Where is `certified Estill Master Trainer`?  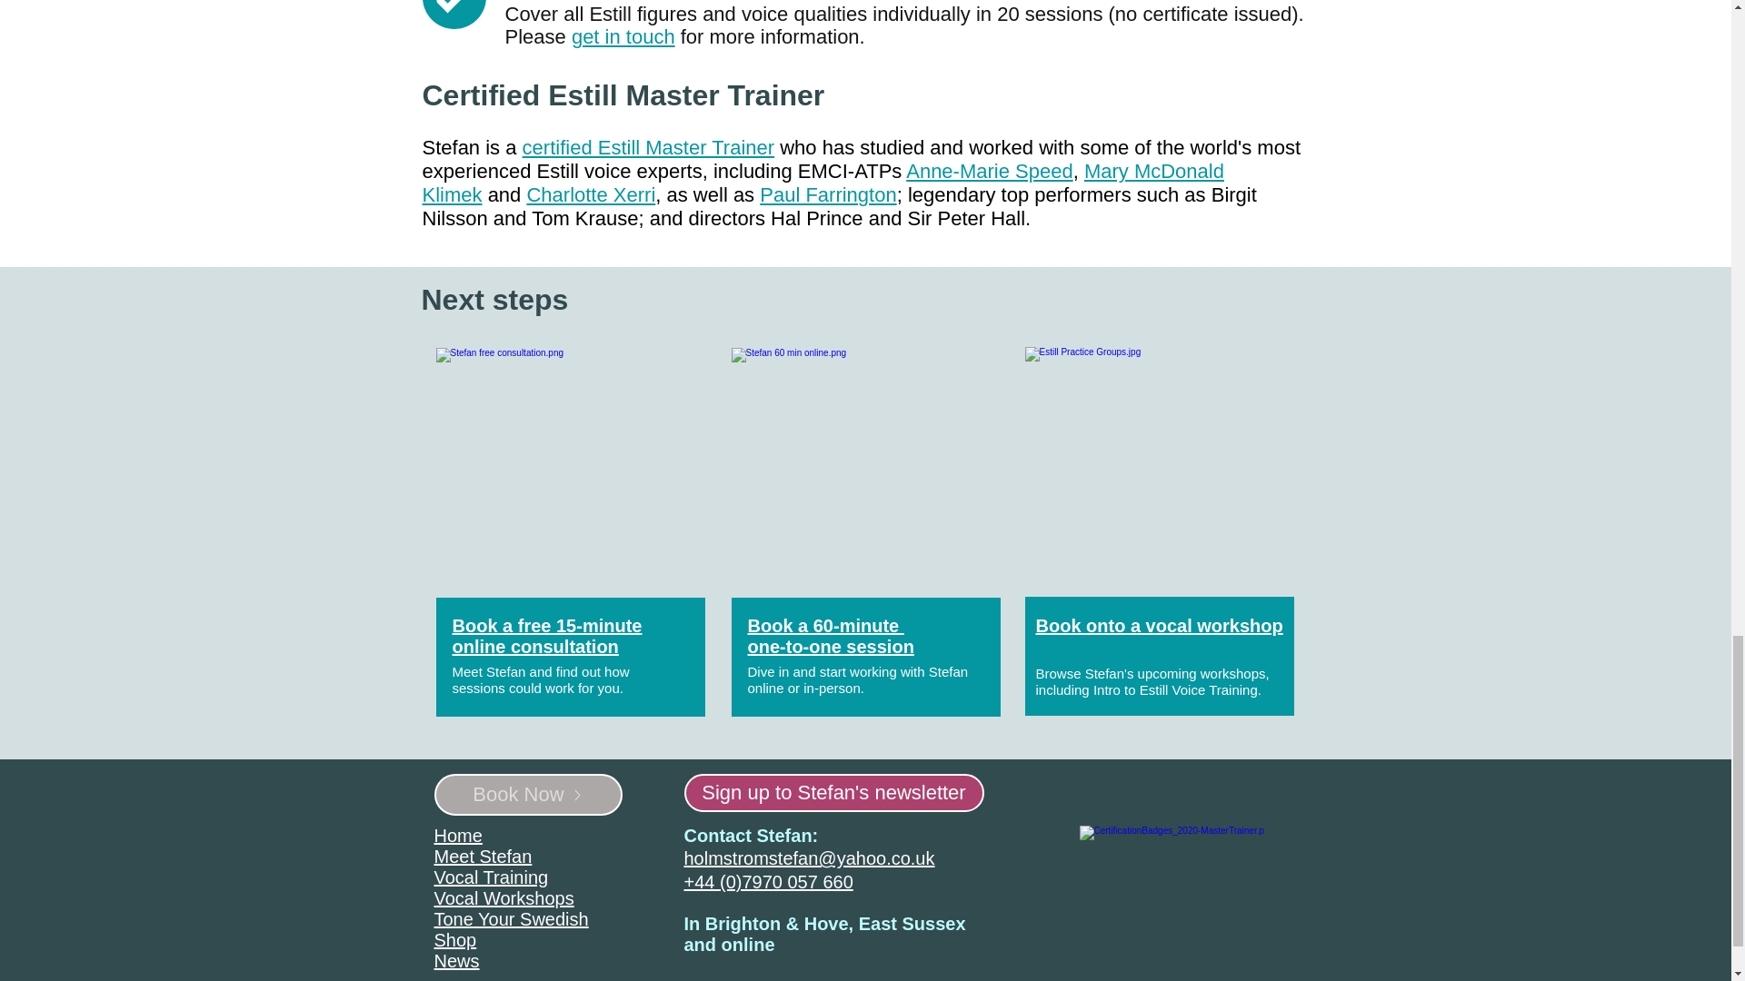 certified Estill Master Trainer is located at coordinates (648, 147).